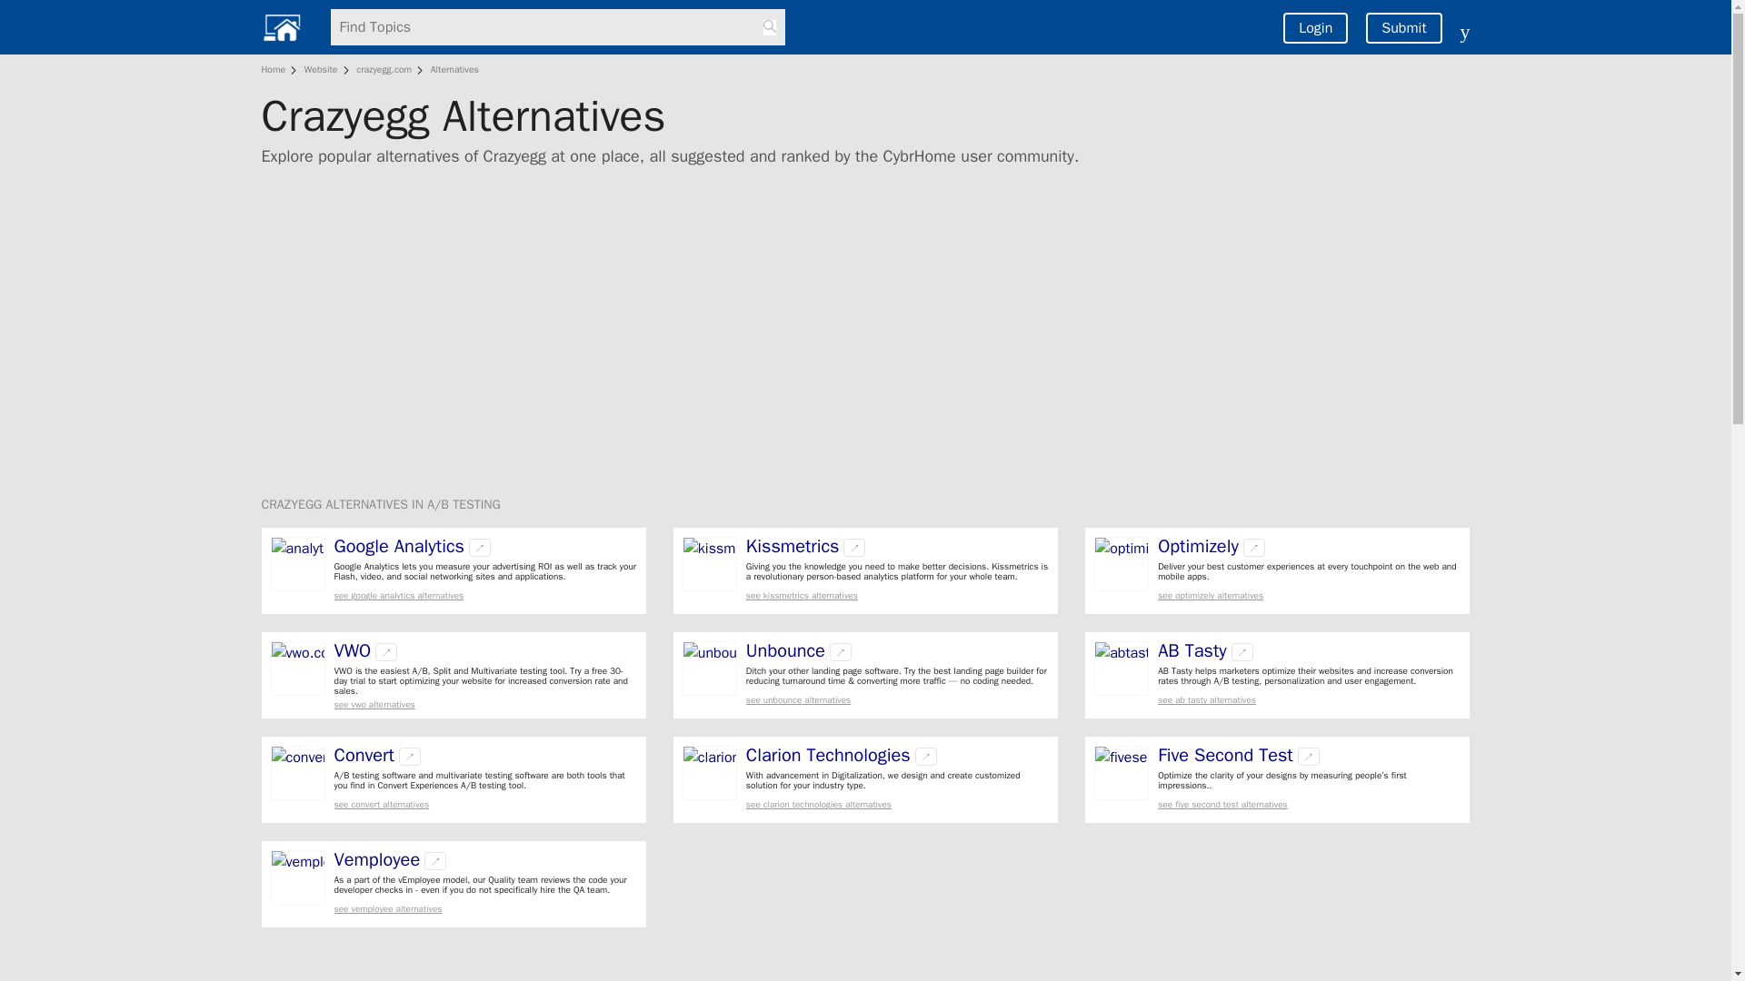 Image resolution: width=1745 pixels, height=981 pixels. What do you see at coordinates (364, 756) in the screenshot?
I see `Convert` at bounding box center [364, 756].